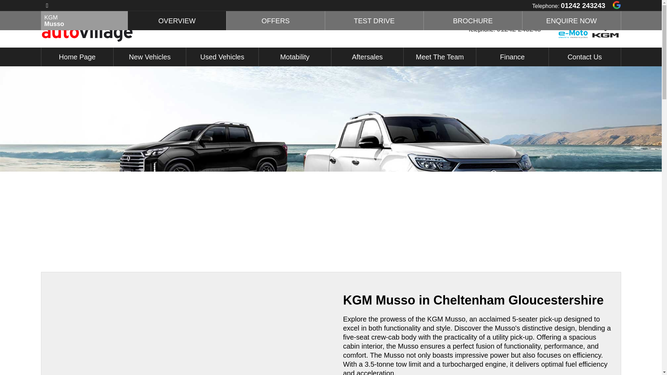  I want to click on Motability, so click(295, 57).